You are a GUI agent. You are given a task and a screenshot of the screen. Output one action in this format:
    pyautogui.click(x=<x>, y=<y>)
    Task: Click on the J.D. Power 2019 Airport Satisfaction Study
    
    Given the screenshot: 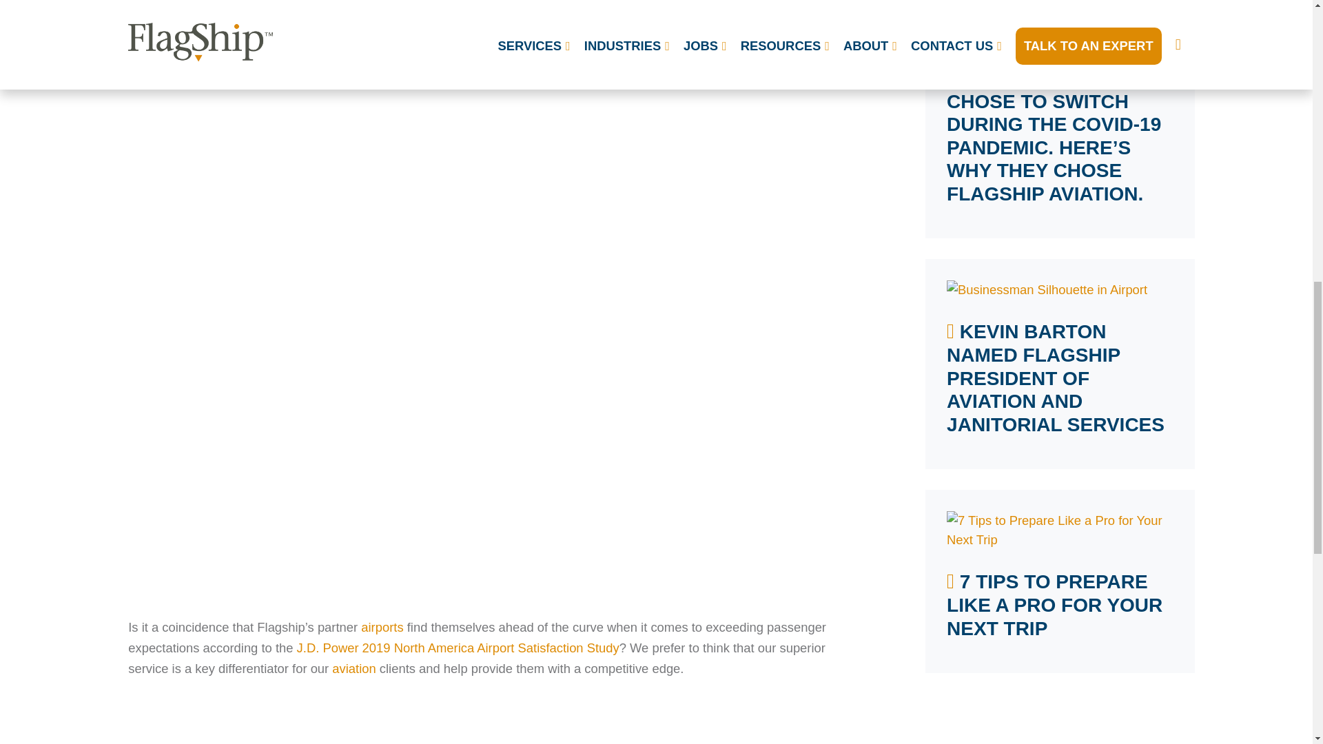 What is the action you would take?
    pyautogui.click(x=458, y=648)
    